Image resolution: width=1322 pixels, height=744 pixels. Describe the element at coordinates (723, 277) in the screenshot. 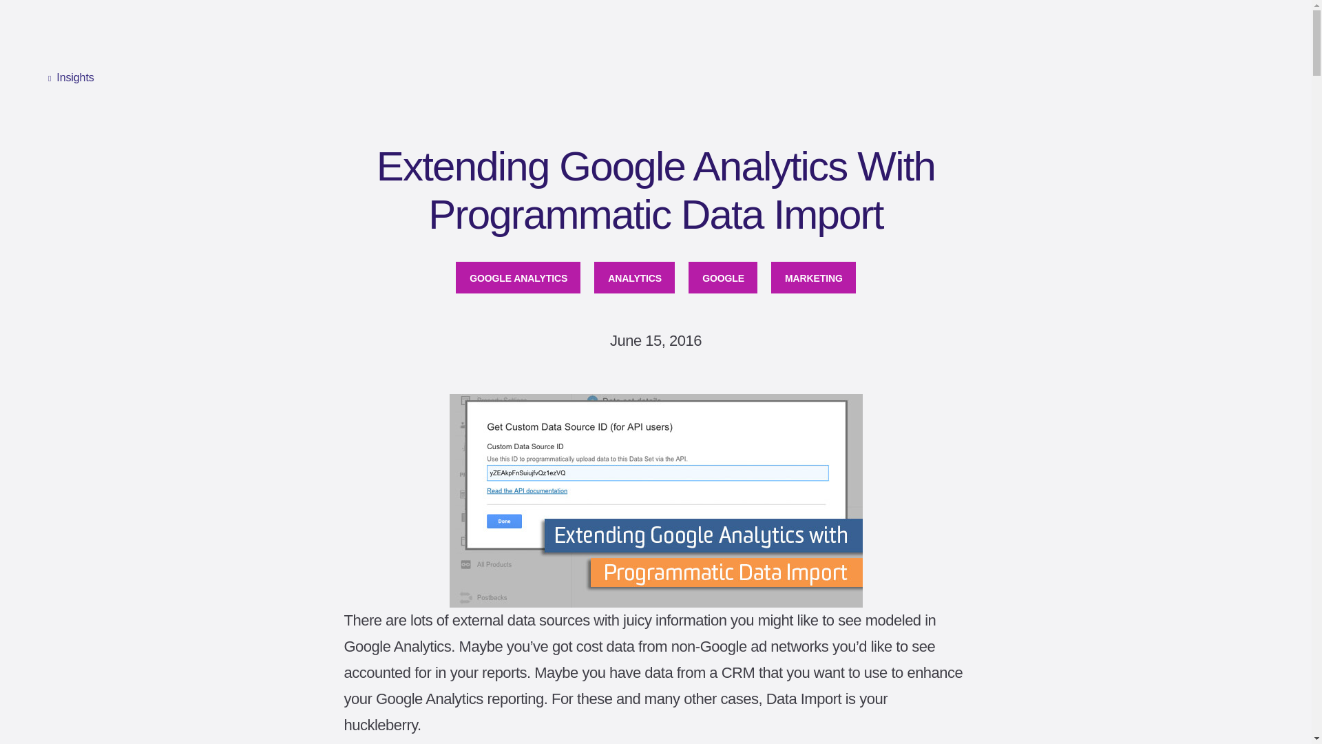

I see `GOOGLE` at that location.